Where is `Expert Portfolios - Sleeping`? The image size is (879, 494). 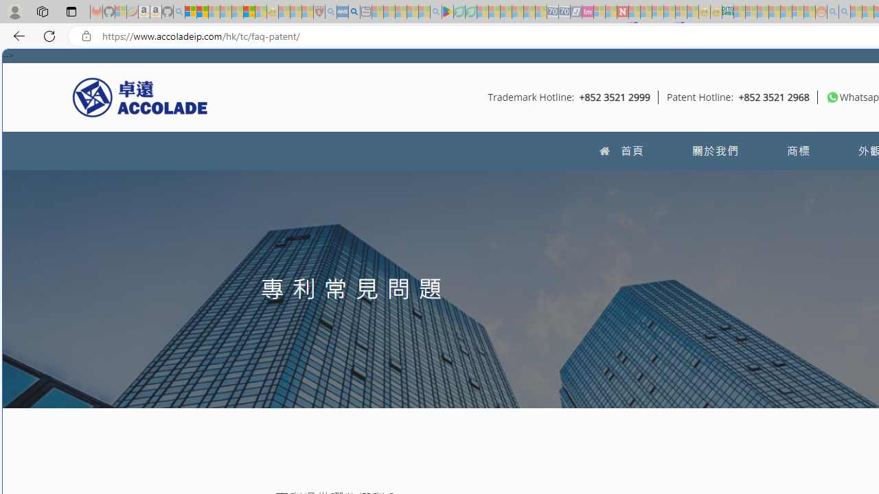 Expert Portfolios - Sleeping is located at coordinates (775, 12).